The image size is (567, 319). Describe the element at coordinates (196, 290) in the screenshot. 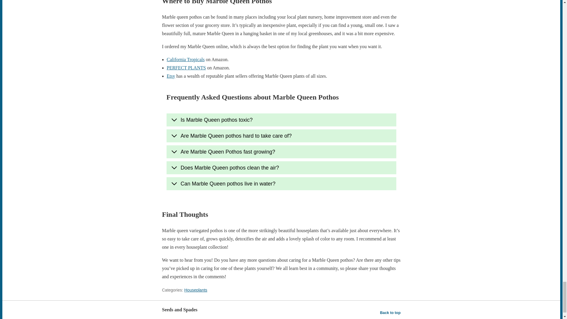

I see `Houseplants` at that location.